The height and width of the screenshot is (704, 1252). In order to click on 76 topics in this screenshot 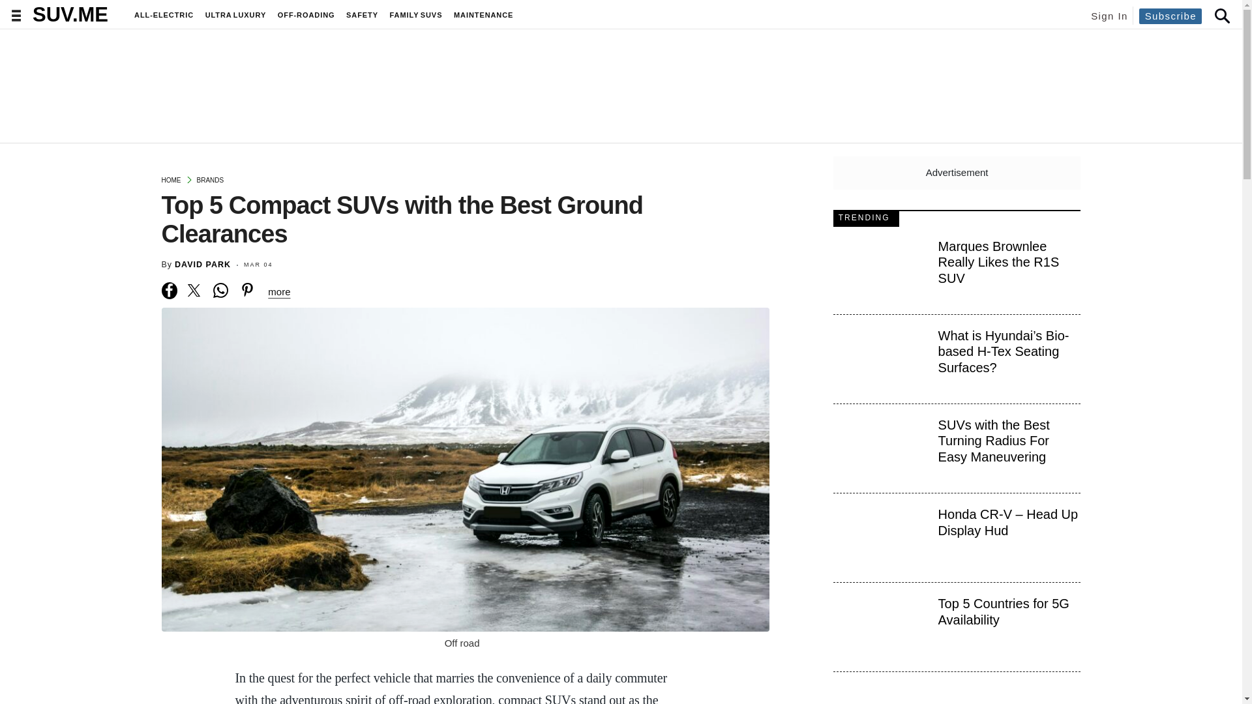, I will do `click(483, 14)`.